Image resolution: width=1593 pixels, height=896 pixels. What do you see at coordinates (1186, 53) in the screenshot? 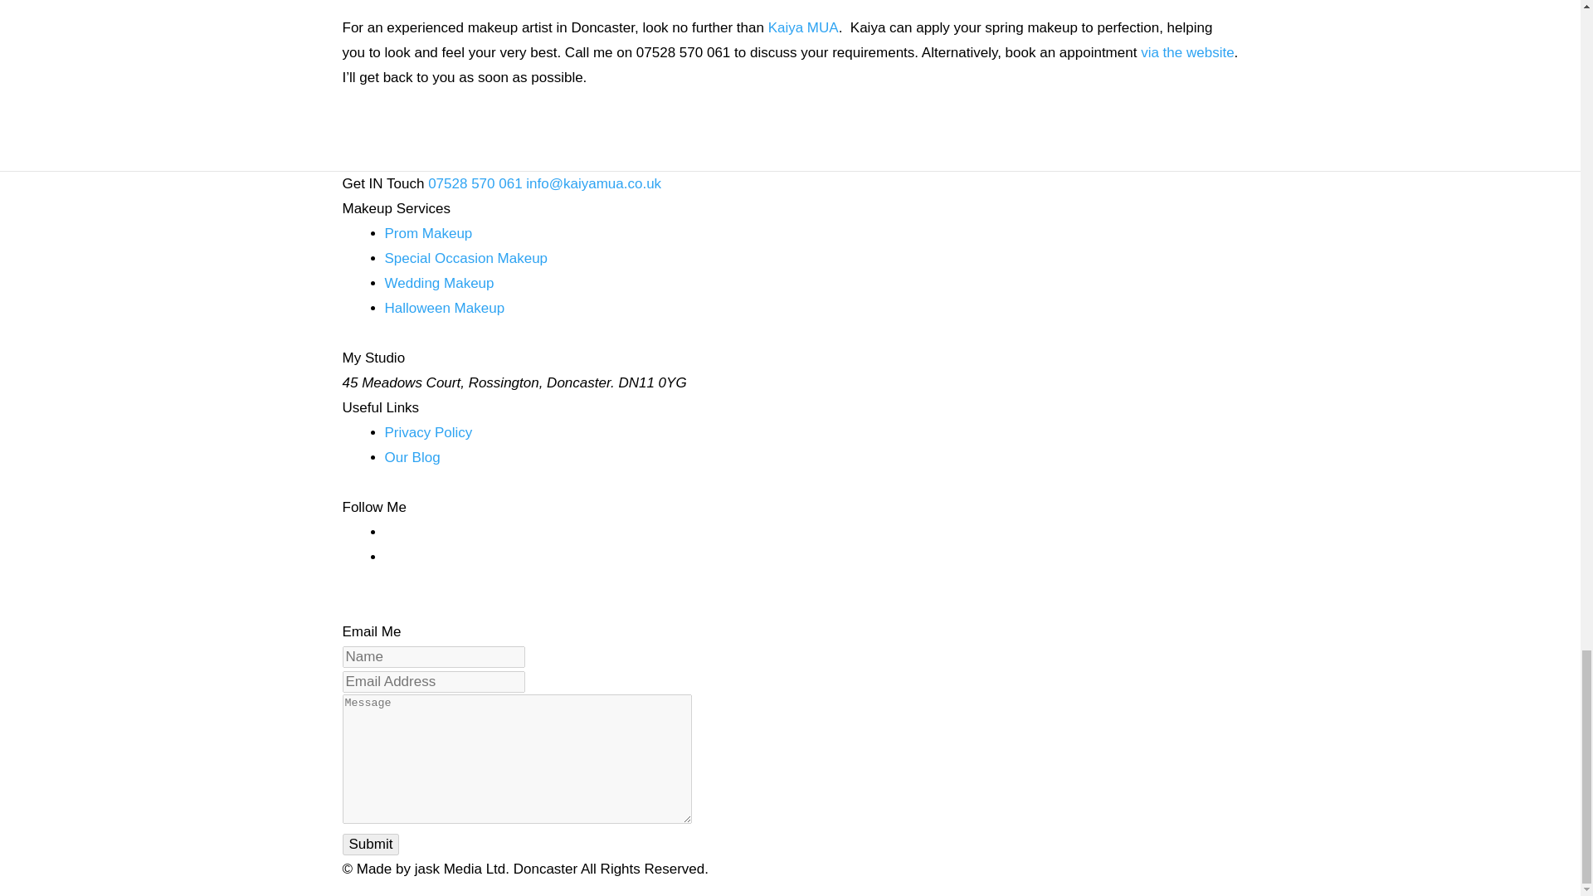
I see `via the website` at bounding box center [1186, 53].